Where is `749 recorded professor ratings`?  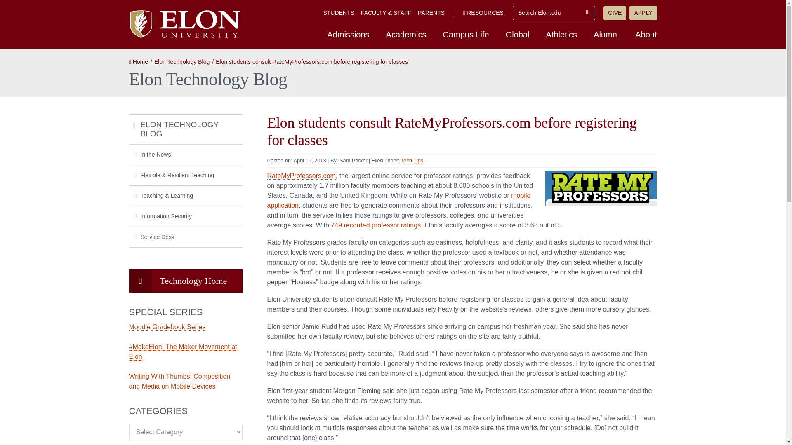
749 recorded professor ratings is located at coordinates (375, 225).